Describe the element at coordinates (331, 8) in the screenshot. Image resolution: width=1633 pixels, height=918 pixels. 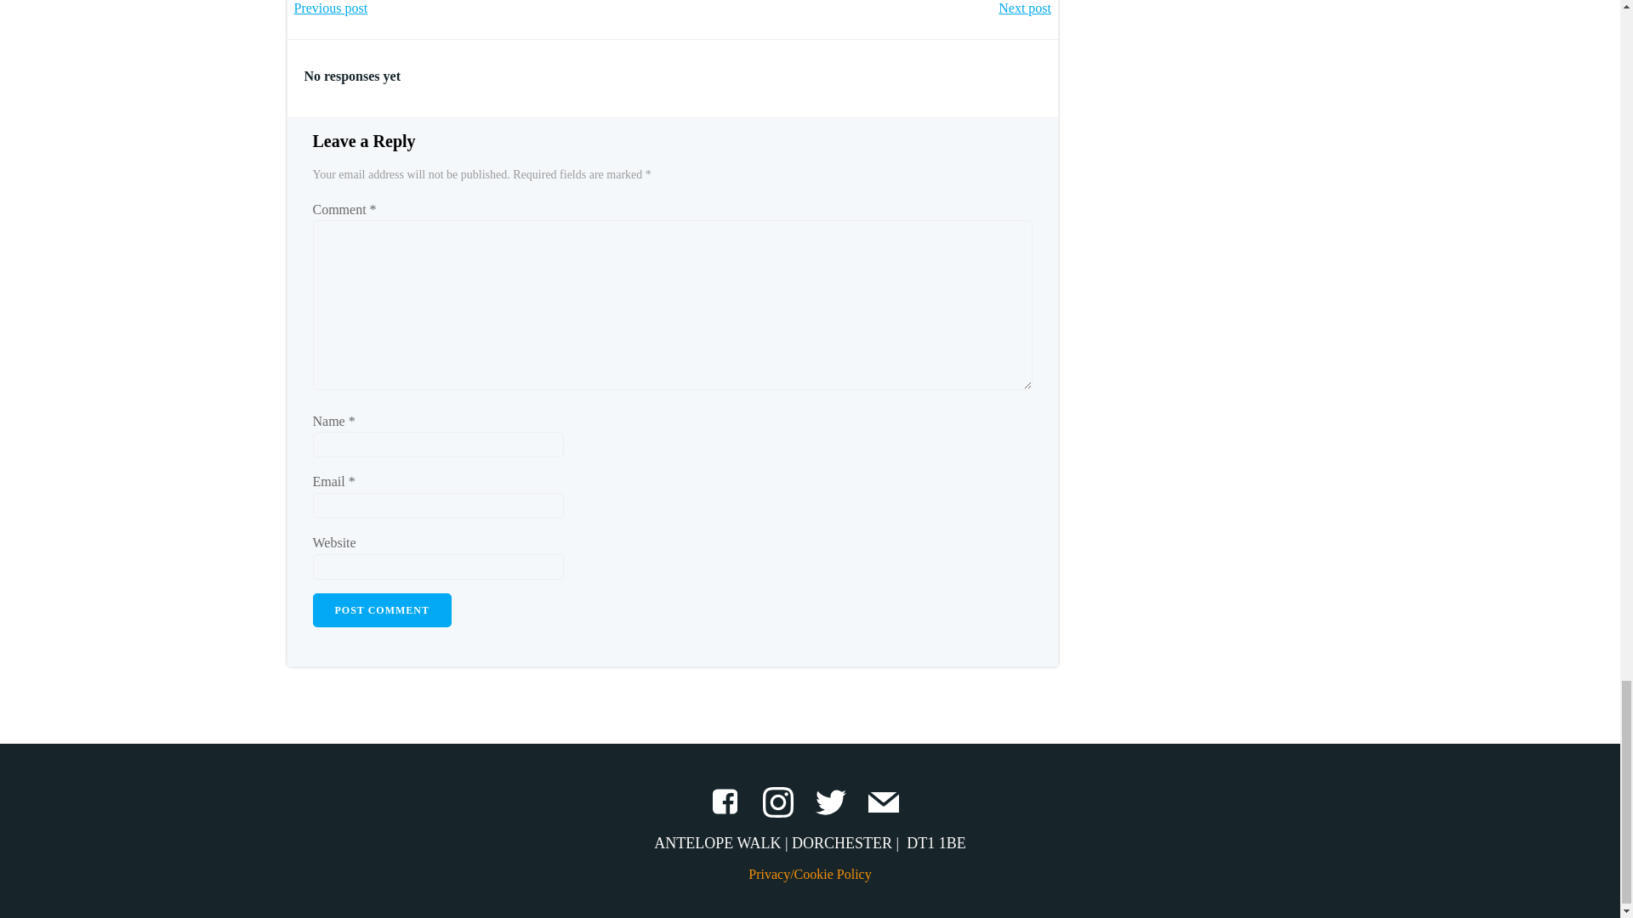
I see `Previous post` at that location.